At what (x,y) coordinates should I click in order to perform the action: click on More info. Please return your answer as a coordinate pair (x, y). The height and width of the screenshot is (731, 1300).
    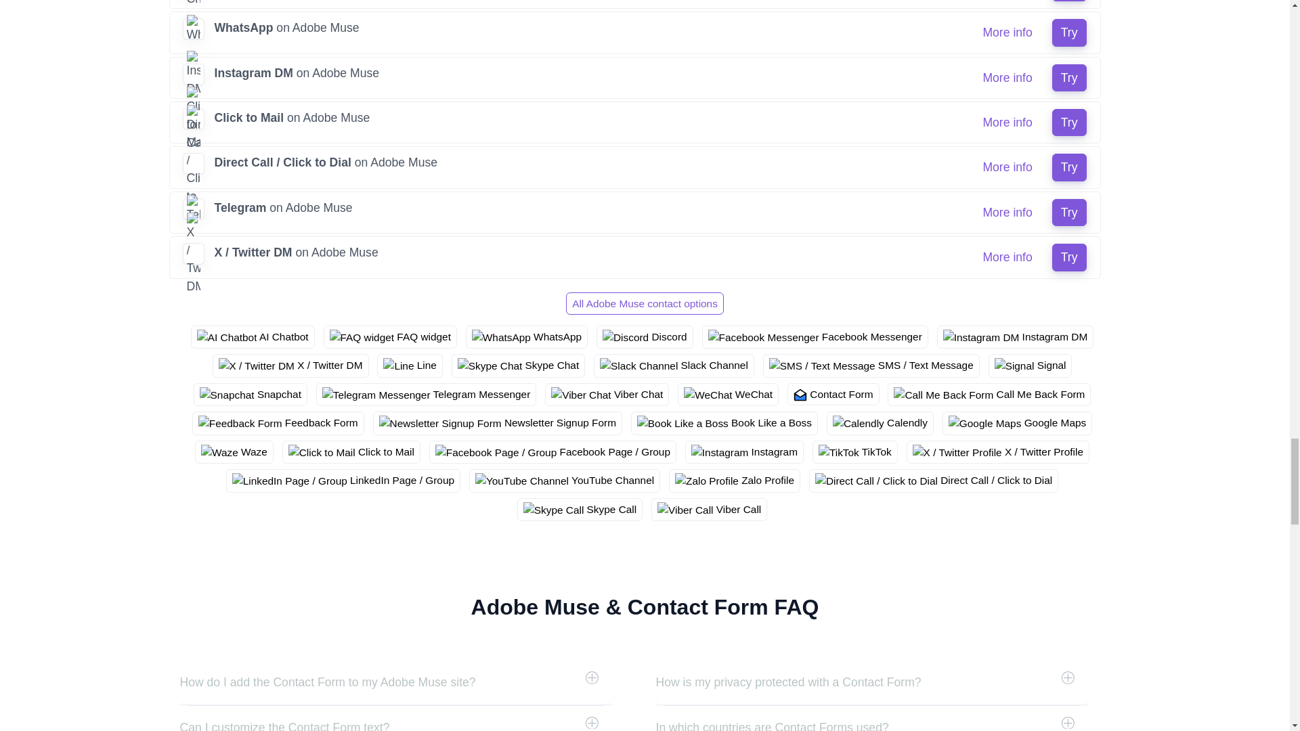
    Looking at the image, I should click on (1007, 32).